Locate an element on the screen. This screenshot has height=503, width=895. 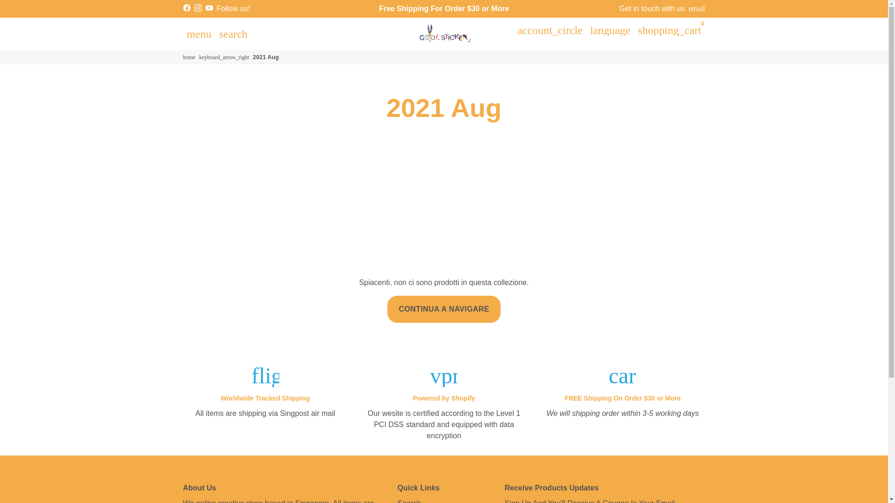
Coolsticker is located at coordinates (188, 57).